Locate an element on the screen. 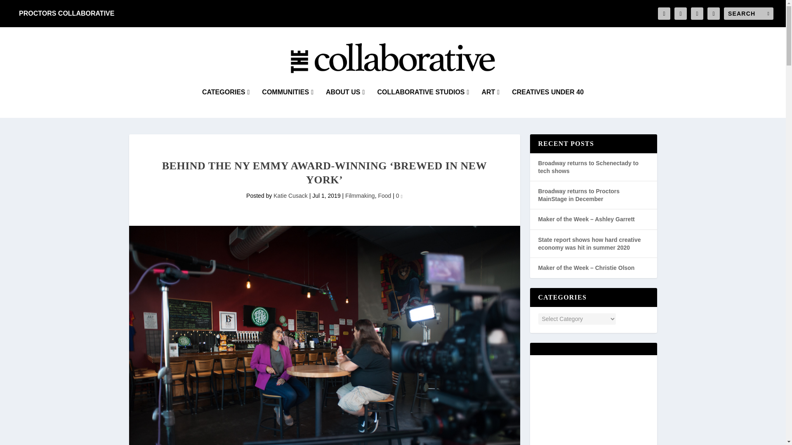  comment count is located at coordinates (401, 197).